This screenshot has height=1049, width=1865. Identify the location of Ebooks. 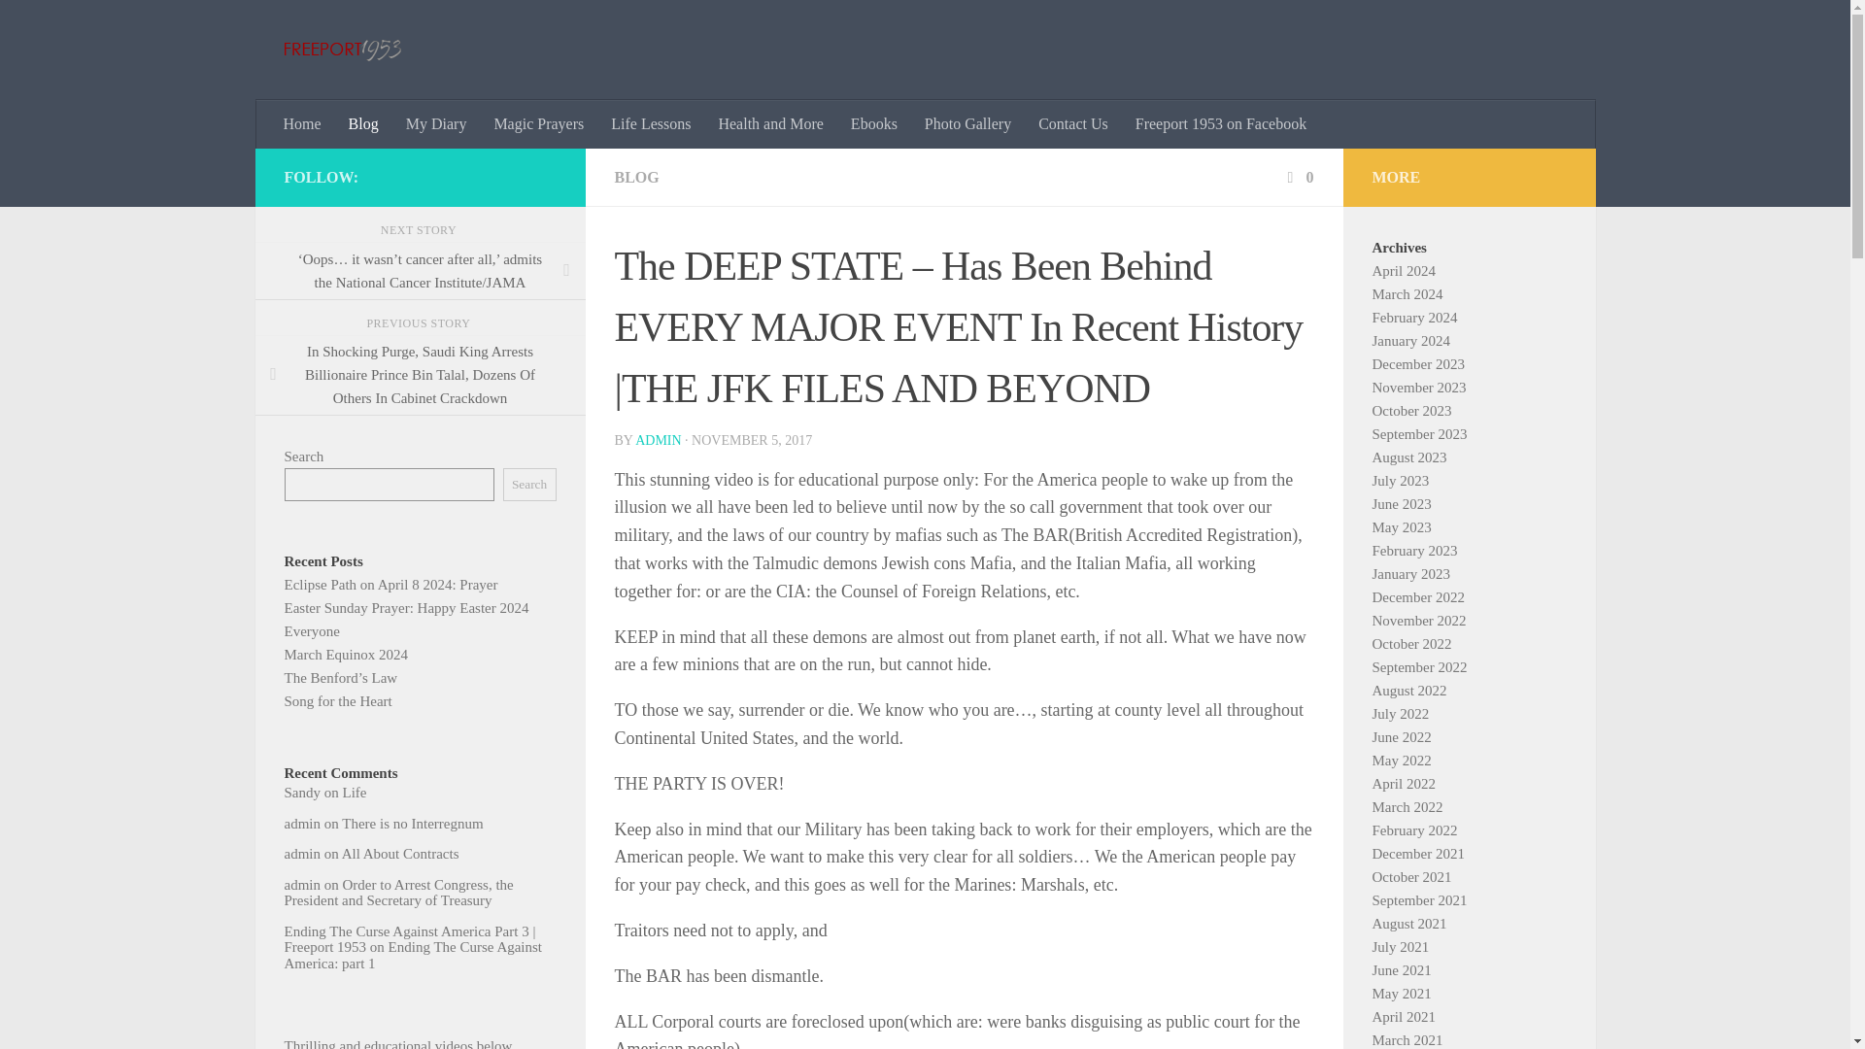
(874, 124).